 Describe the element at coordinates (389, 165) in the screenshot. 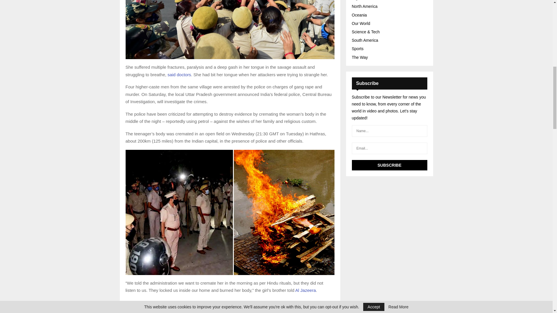

I see `Subscribe` at that location.